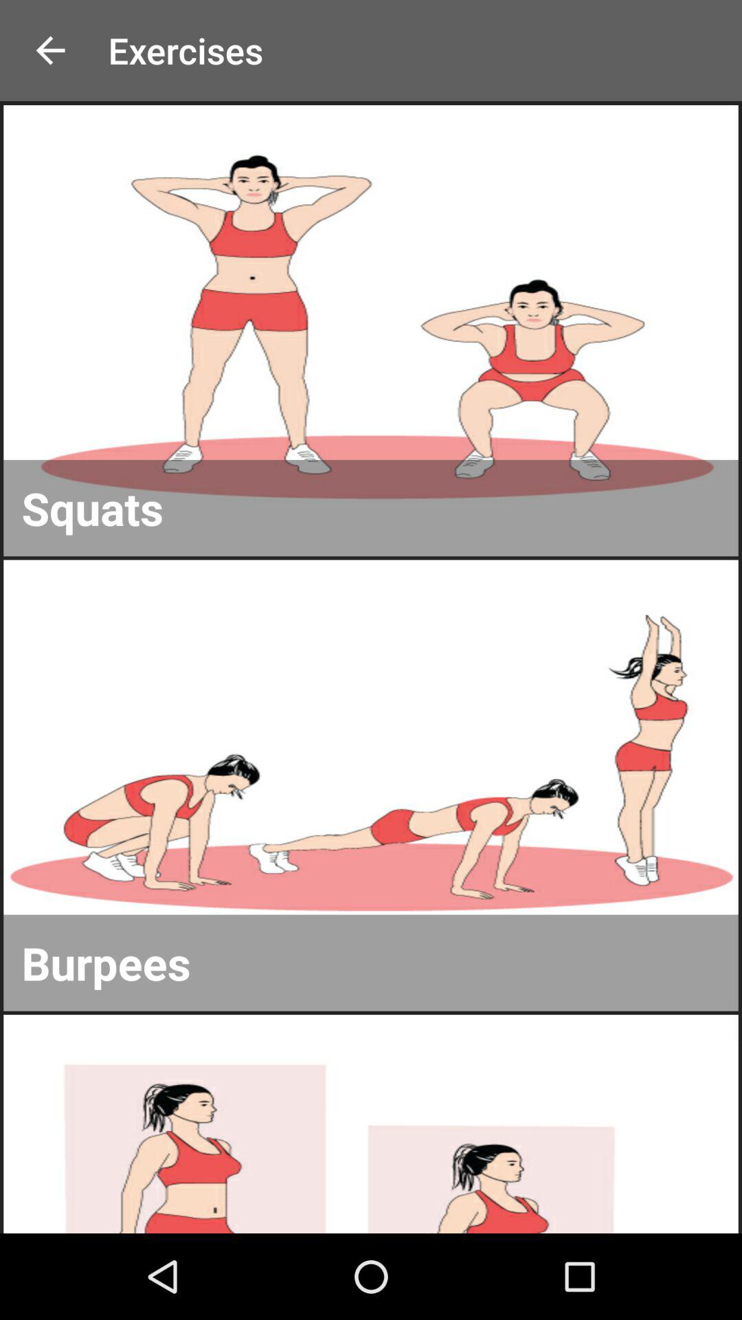 This screenshot has width=742, height=1320. What do you see at coordinates (50, 51) in the screenshot?
I see `tap the item to the left of the exercises icon` at bounding box center [50, 51].